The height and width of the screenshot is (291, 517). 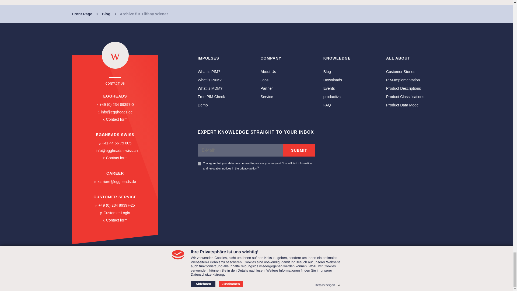 What do you see at coordinates (199, 164) in the screenshot?
I see `true` at bounding box center [199, 164].